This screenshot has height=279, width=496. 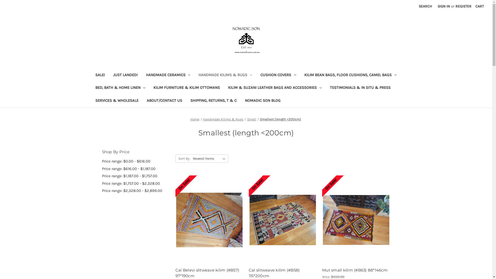 What do you see at coordinates (136, 191) in the screenshot?
I see `Price range: $2,328.00 - $2,899.00` at bounding box center [136, 191].